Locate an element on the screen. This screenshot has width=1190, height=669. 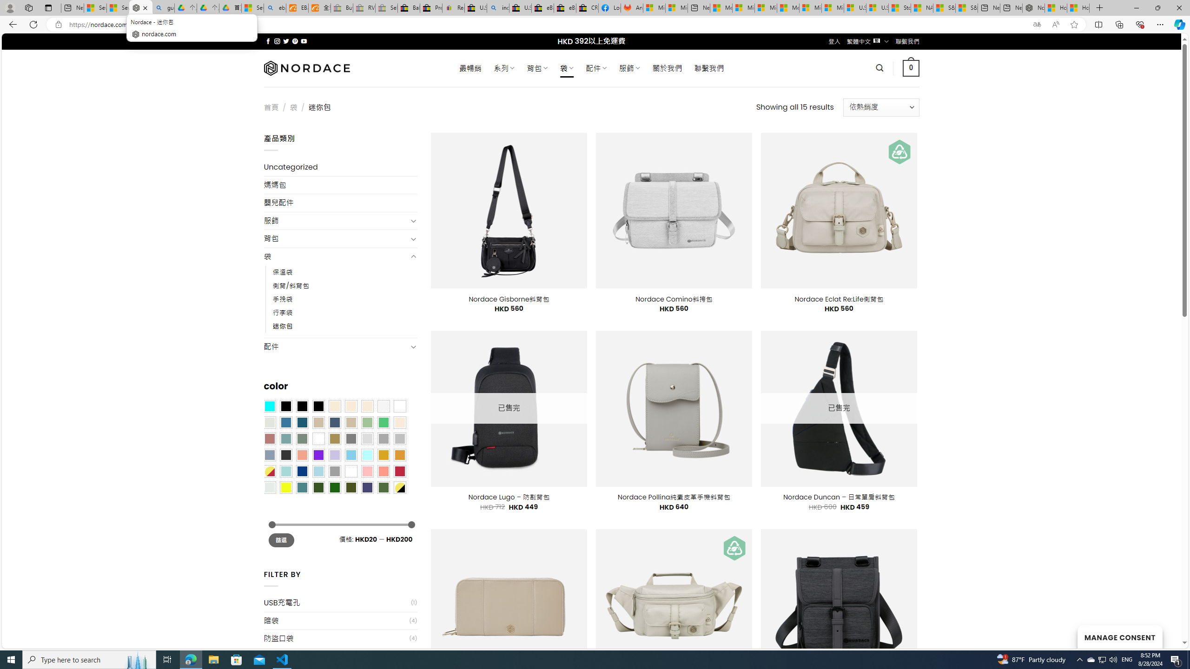
  0   is located at coordinates (911, 68).